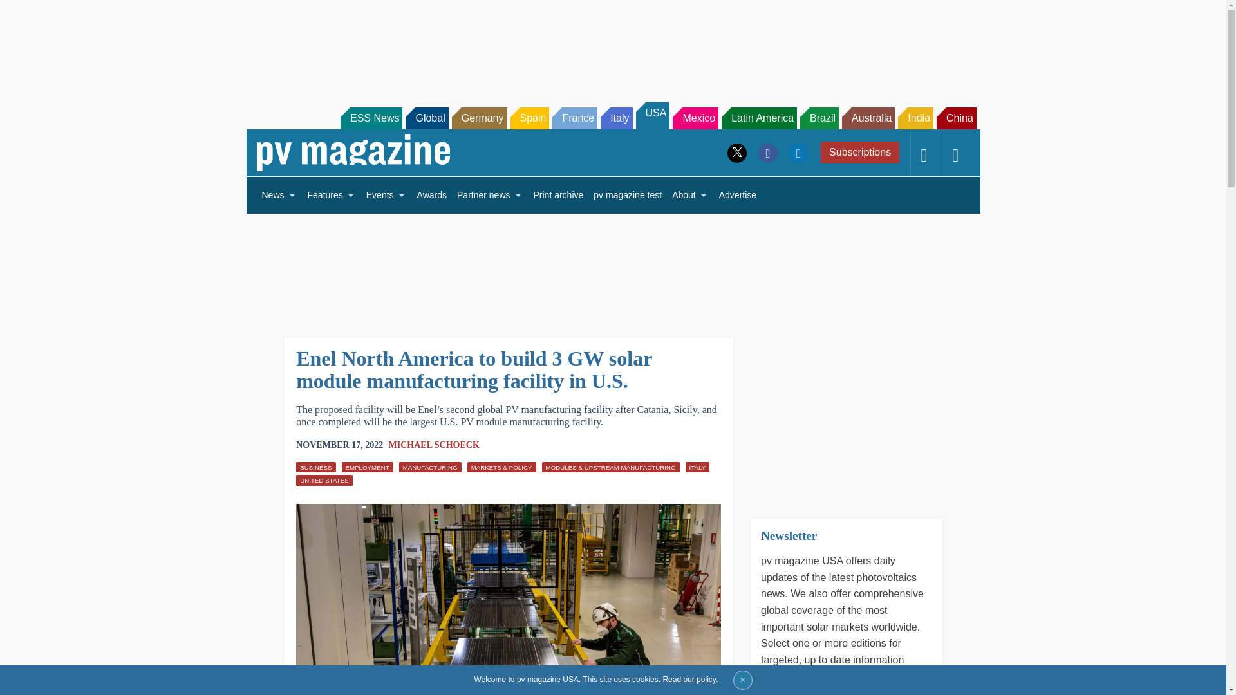  What do you see at coordinates (434, 444) in the screenshot?
I see `Posts by Michael Schoeck` at bounding box center [434, 444].